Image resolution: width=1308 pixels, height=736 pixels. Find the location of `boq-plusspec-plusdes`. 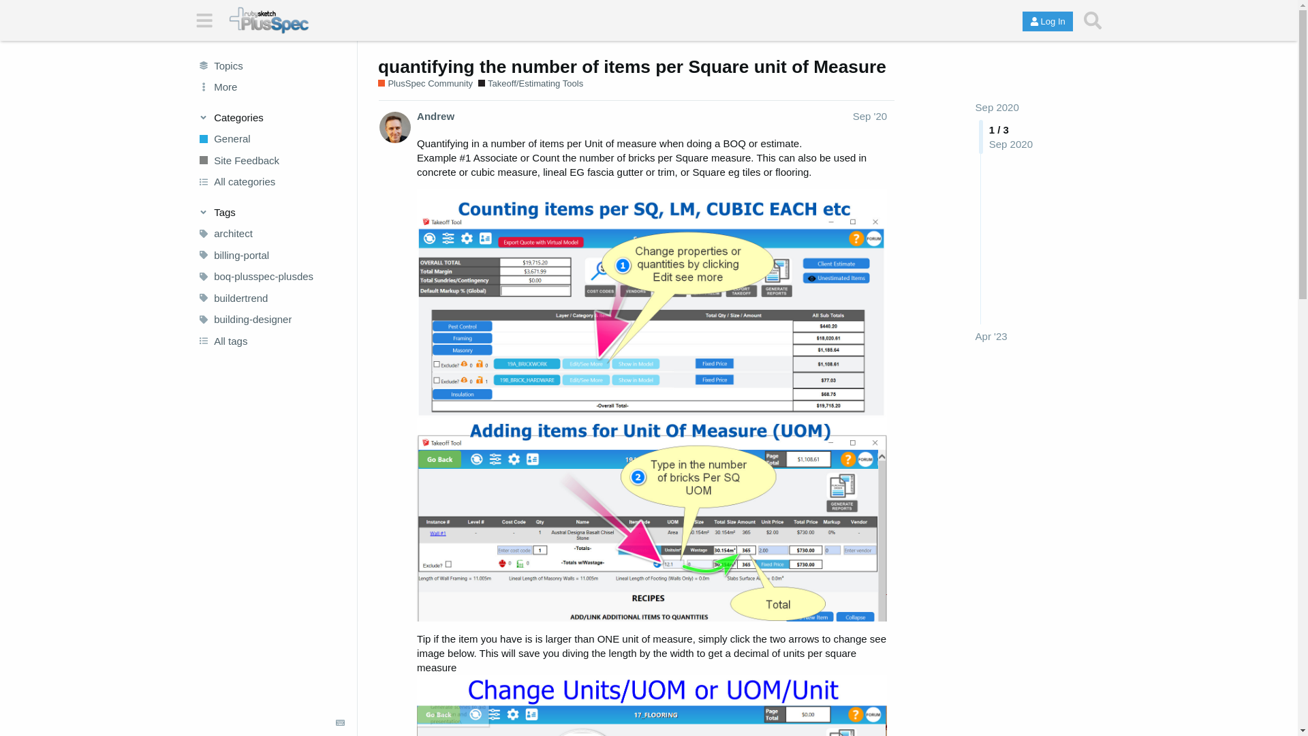

boq-plusspec-plusdes is located at coordinates (270, 277).